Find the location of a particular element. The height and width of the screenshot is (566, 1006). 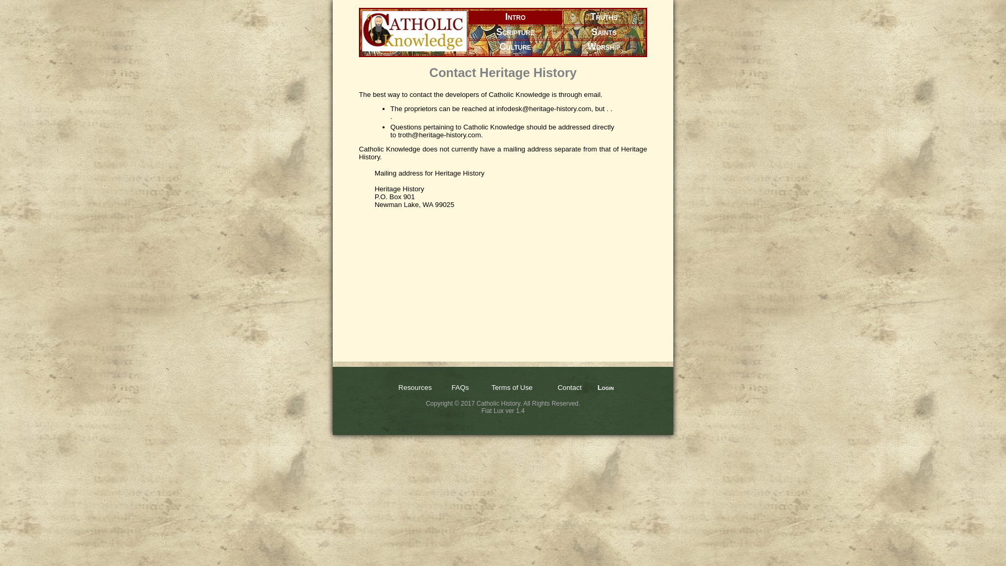

Truths is located at coordinates (604, 17).